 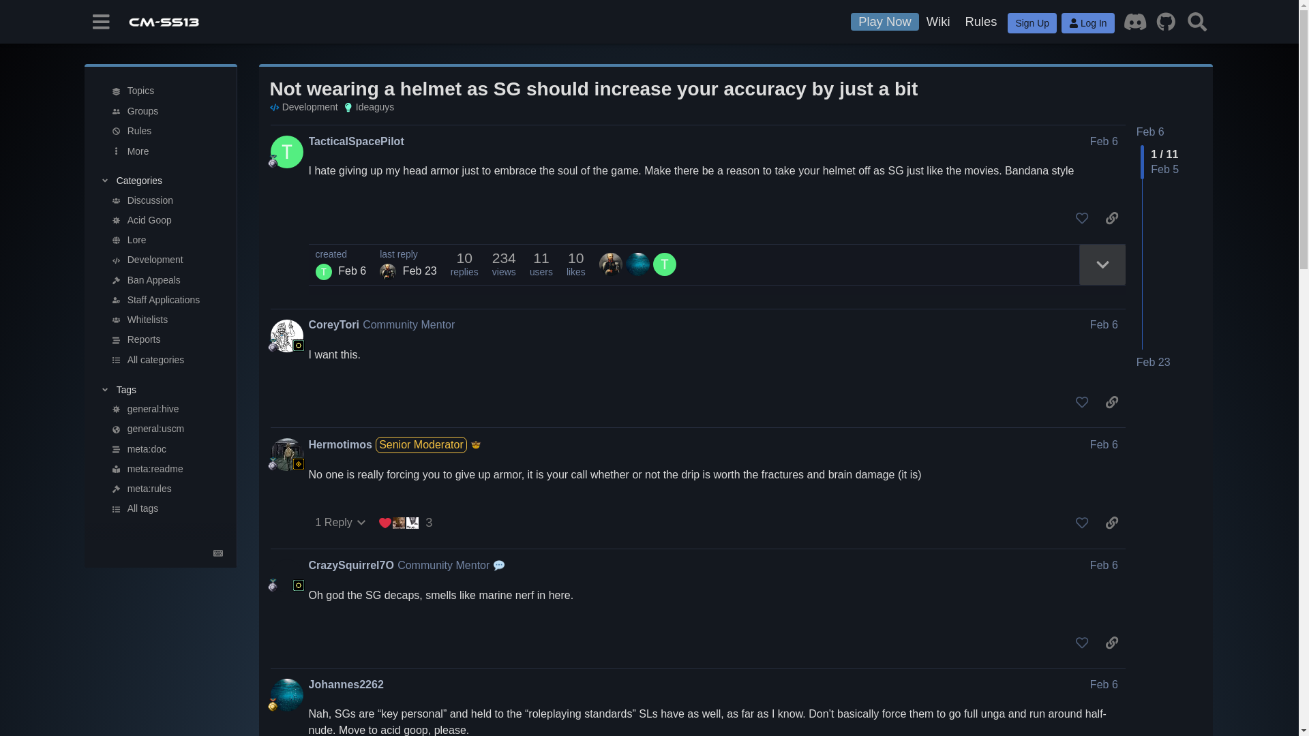 I want to click on Read the Wiki, so click(x=938, y=22).